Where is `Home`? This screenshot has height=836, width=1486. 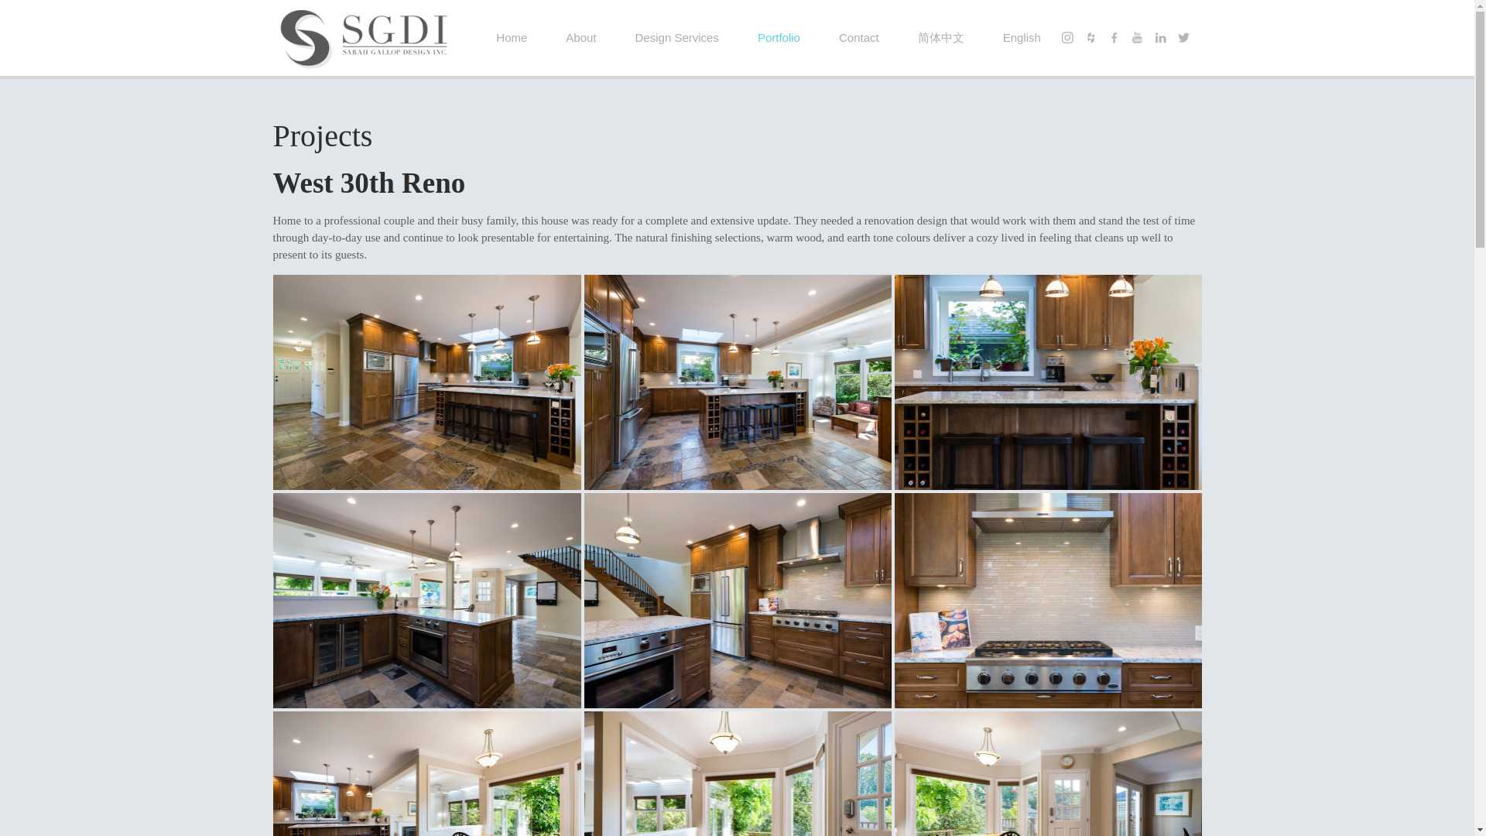
Home is located at coordinates (512, 37).